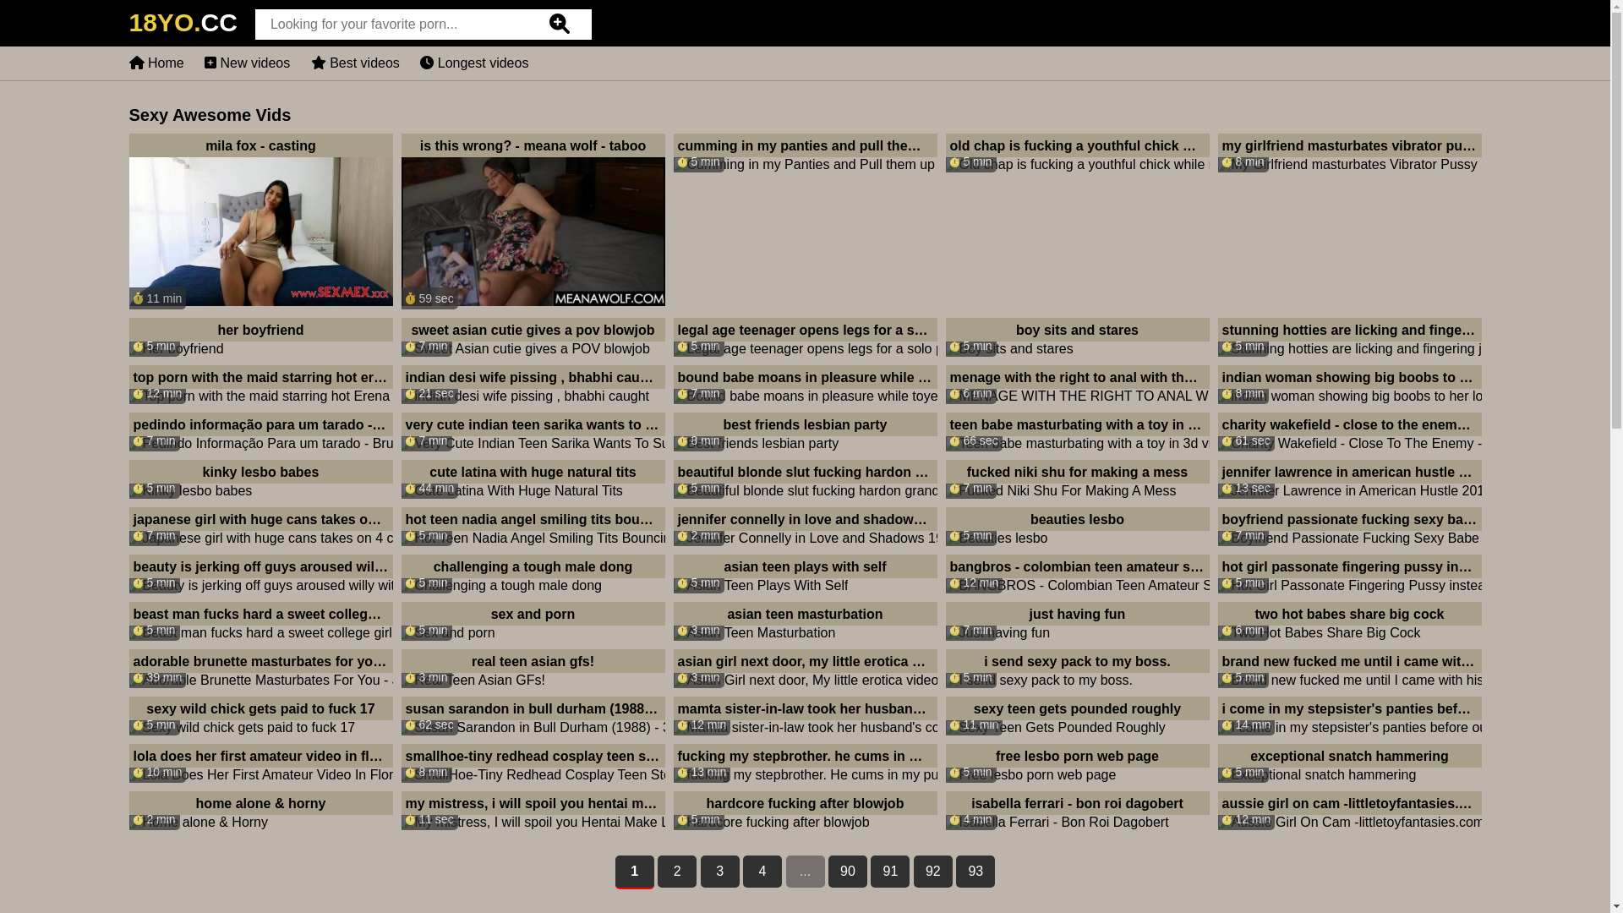 The width and height of the screenshot is (1623, 913). Describe the element at coordinates (247, 63) in the screenshot. I see `New videos` at that location.